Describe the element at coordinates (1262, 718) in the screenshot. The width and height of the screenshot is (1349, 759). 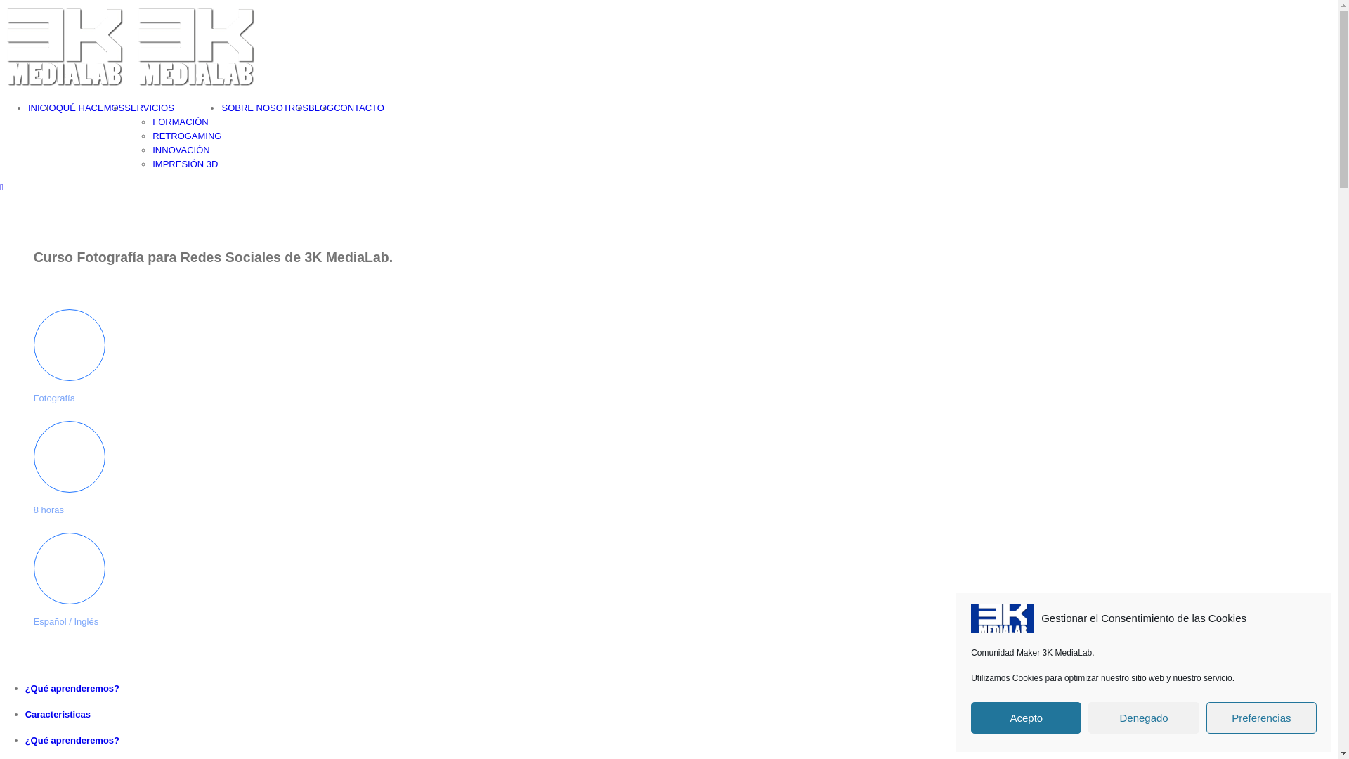
I see `Preferencias` at that location.